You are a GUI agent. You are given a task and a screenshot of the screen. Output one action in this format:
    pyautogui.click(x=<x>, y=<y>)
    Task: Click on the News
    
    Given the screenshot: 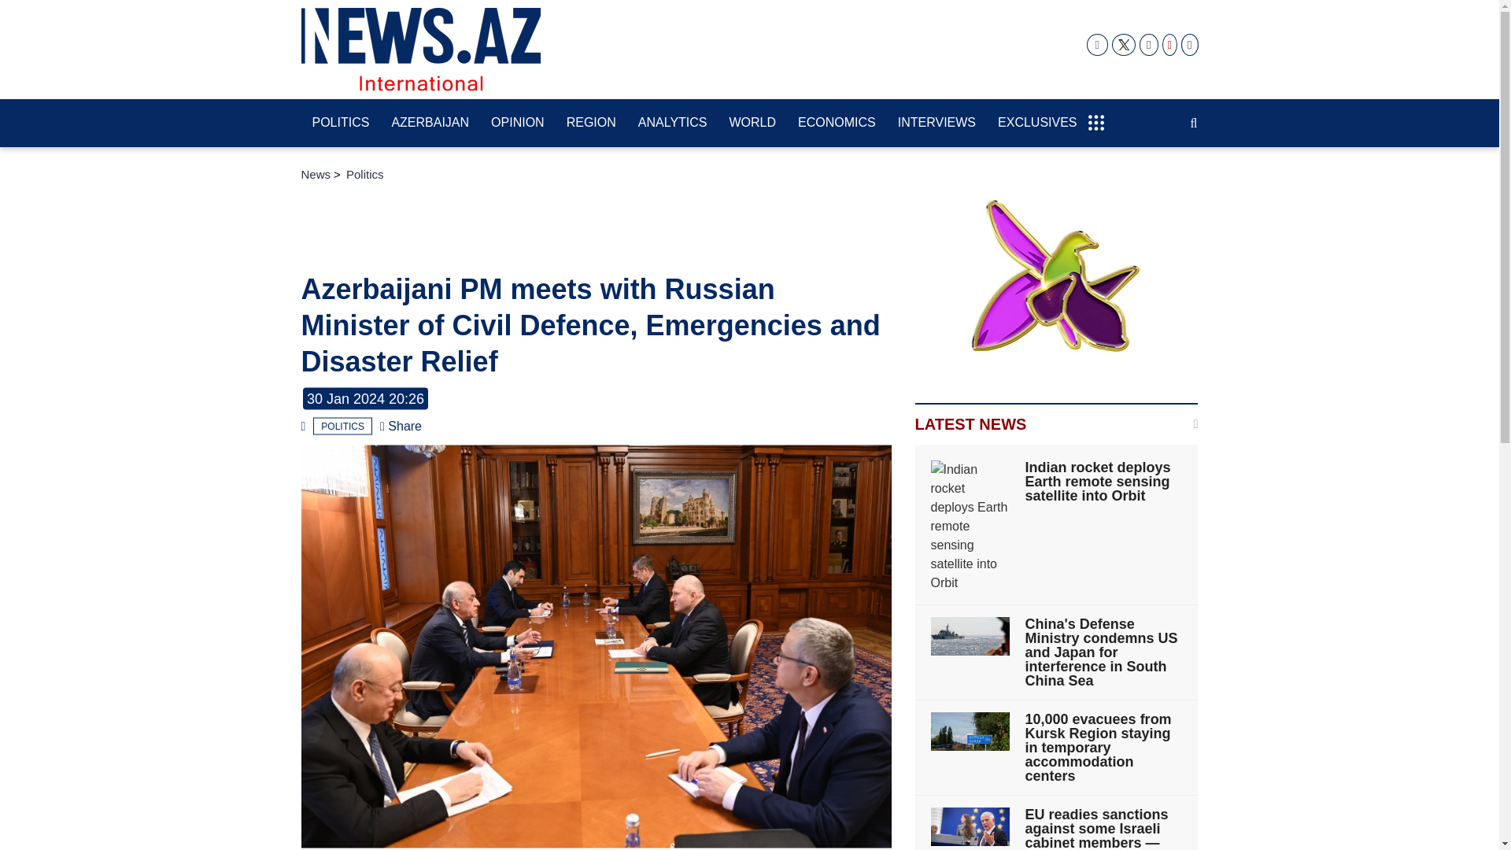 What is the action you would take?
    pyautogui.click(x=316, y=175)
    